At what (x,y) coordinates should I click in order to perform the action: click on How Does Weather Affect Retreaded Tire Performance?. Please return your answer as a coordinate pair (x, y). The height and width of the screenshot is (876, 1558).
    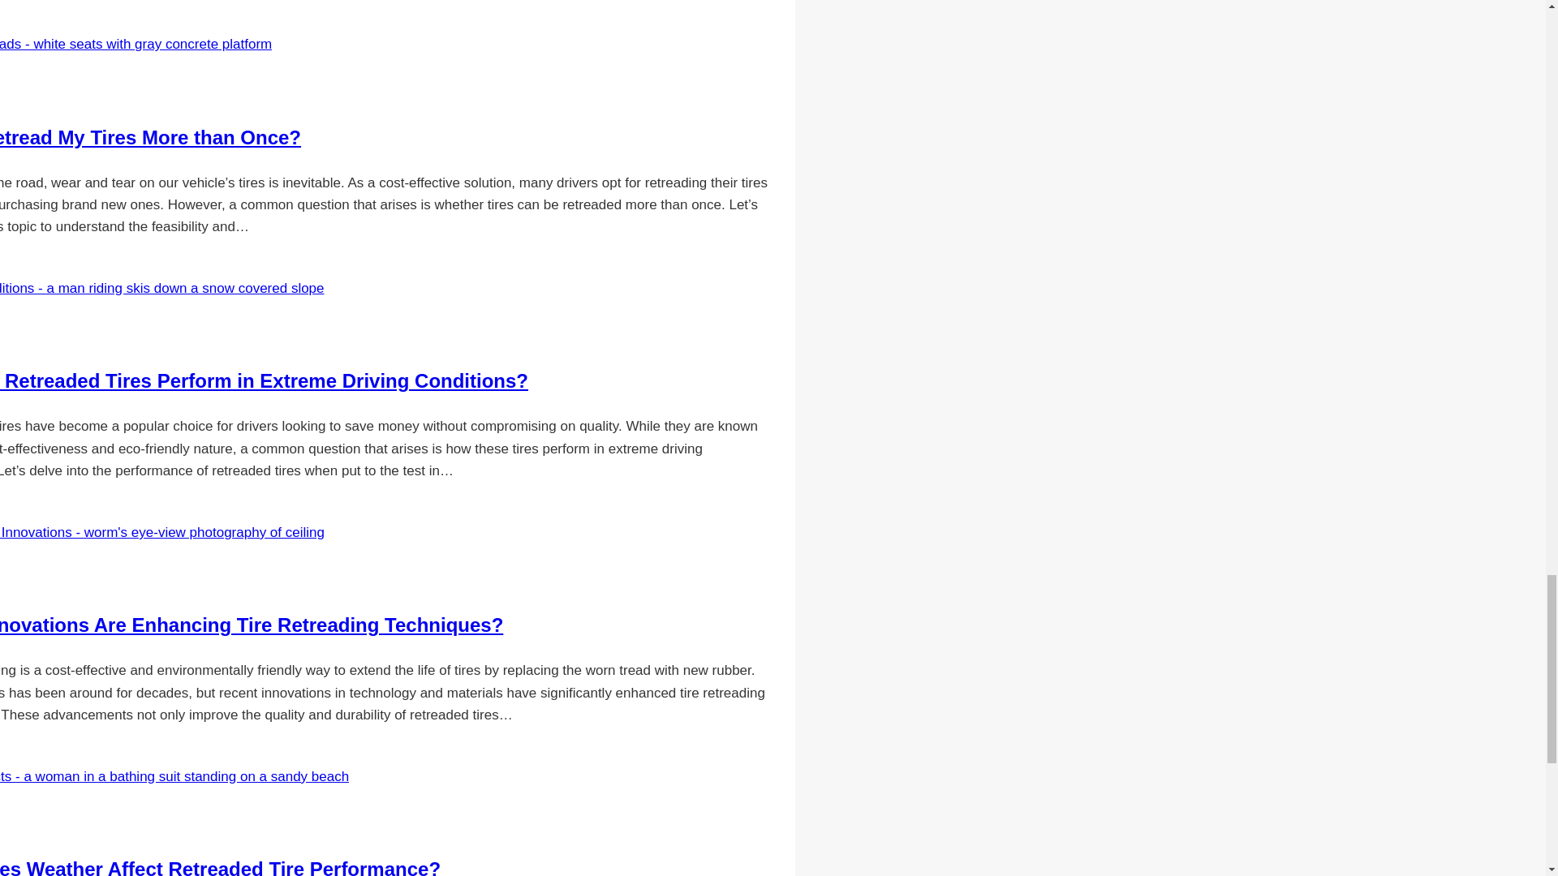
    Looking at the image, I should click on (221, 867).